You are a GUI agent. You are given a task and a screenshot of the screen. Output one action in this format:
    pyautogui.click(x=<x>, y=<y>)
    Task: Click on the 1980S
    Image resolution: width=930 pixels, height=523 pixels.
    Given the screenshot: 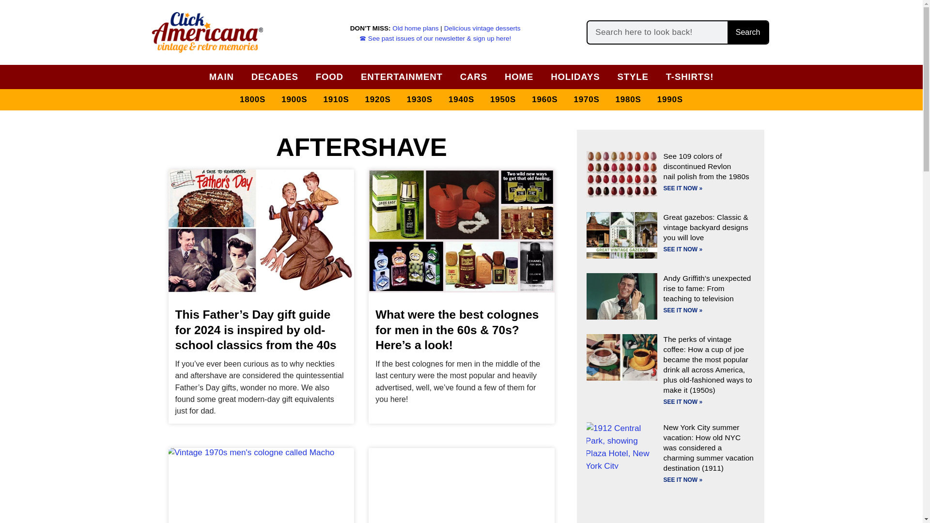 What is the action you would take?
    pyautogui.click(x=629, y=100)
    